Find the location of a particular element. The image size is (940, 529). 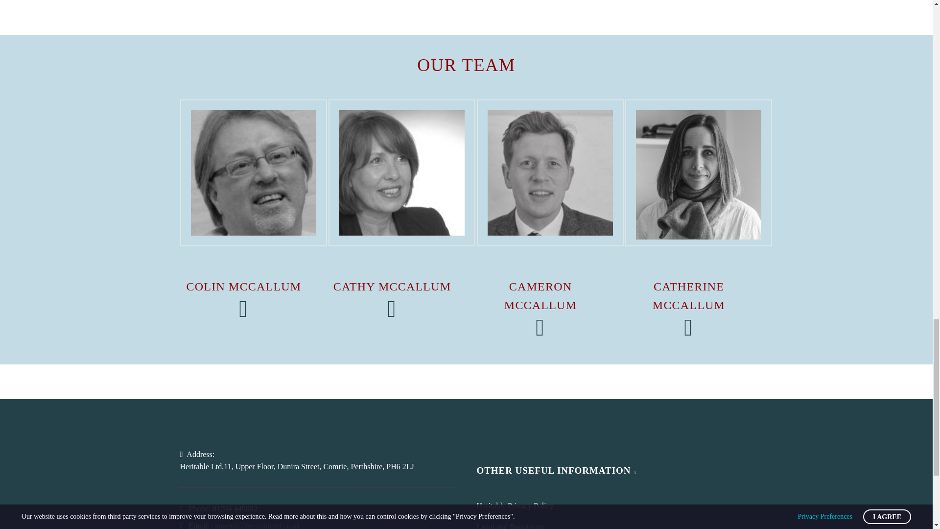

COLIN MCCALLUM is located at coordinates (244, 287).